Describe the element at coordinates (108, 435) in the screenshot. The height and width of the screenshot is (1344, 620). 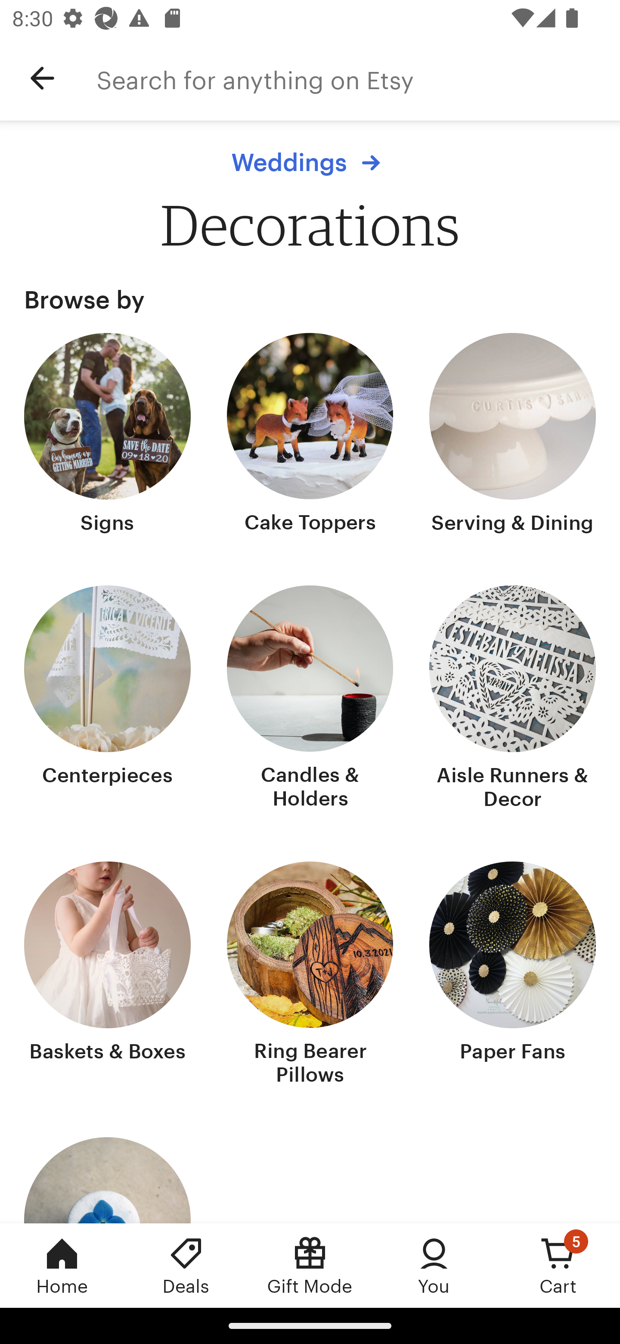
I see `Signs` at that location.